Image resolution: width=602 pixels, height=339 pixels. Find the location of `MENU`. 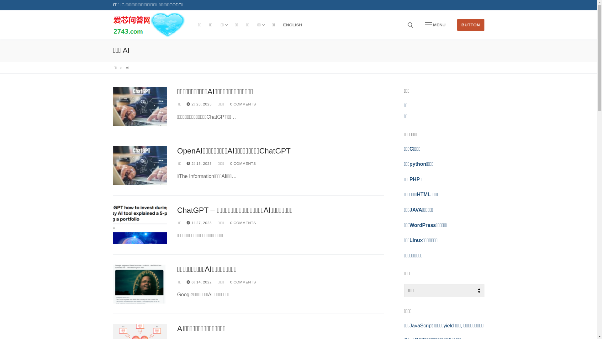

MENU is located at coordinates (435, 25).